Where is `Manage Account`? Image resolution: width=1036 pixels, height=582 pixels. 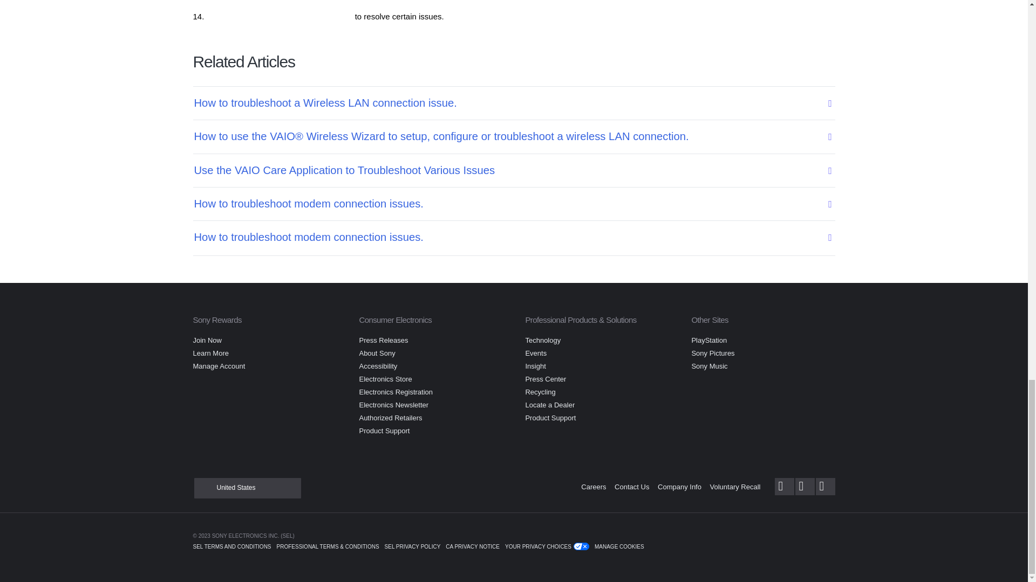 Manage Account is located at coordinates (219, 365).